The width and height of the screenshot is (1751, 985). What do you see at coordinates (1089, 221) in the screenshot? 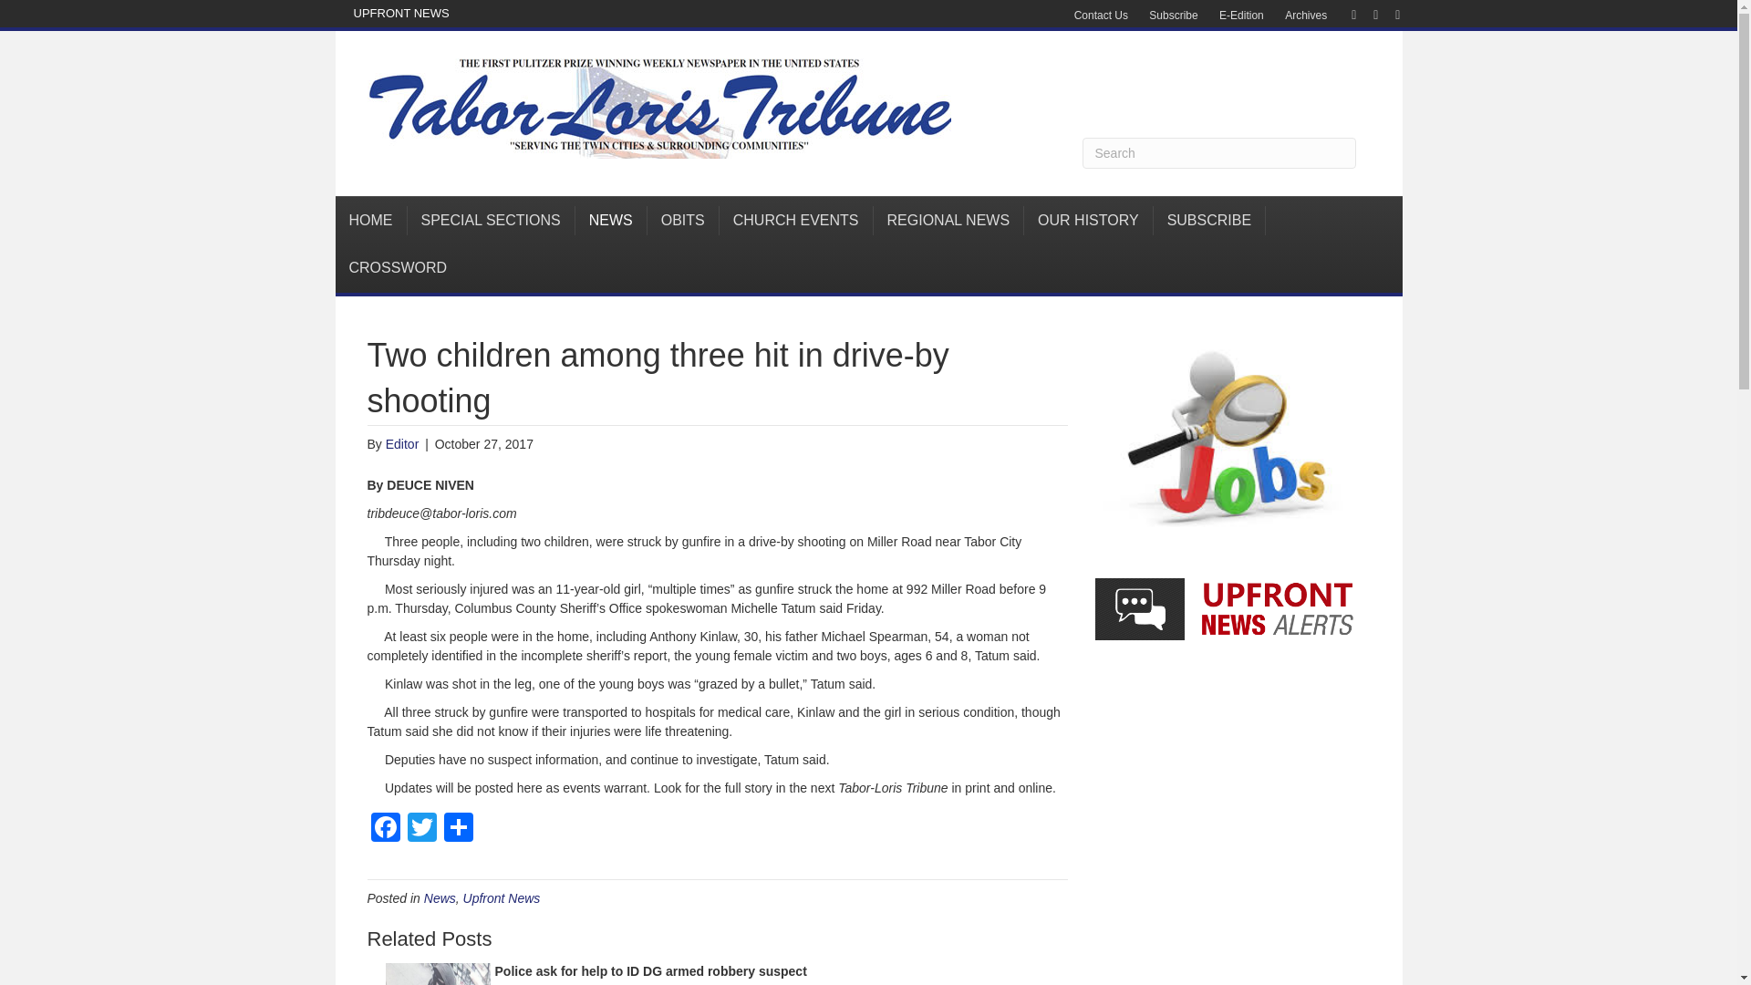
I see `OUR HISTORY` at bounding box center [1089, 221].